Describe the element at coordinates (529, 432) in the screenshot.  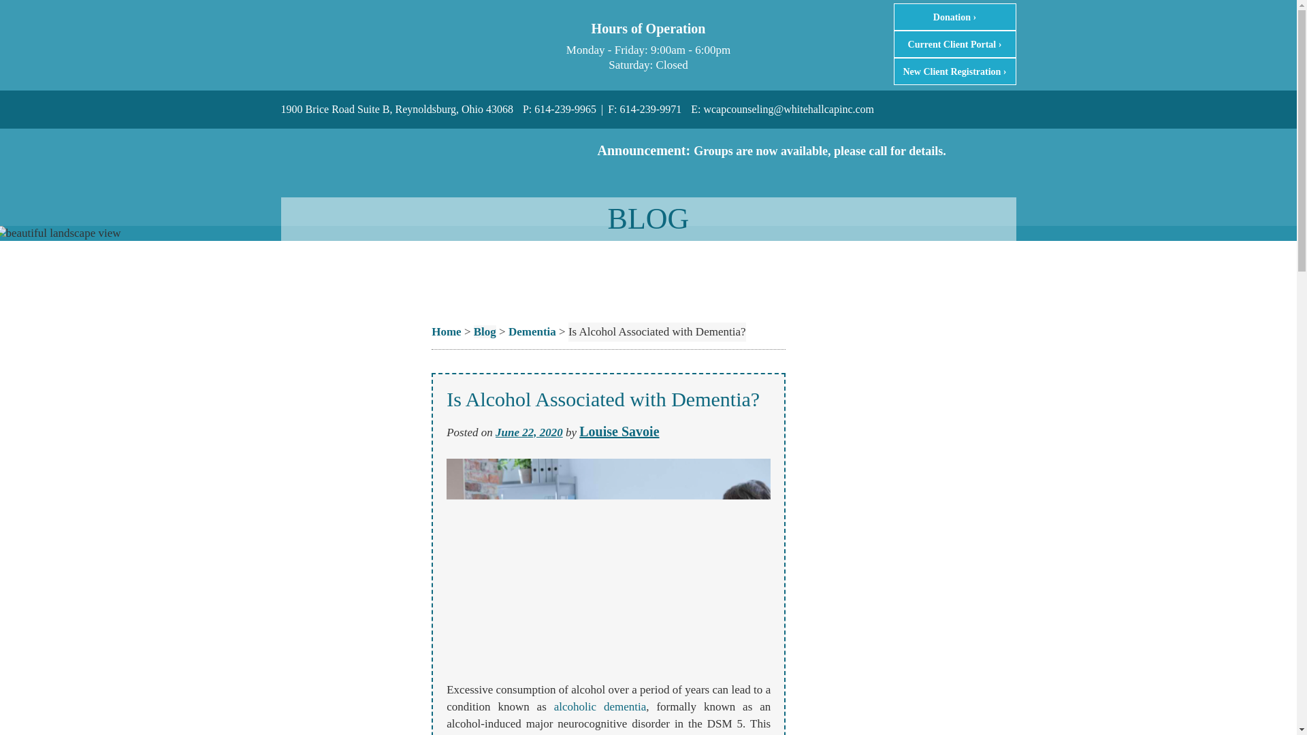
I see `June 22, 2020` at that location.